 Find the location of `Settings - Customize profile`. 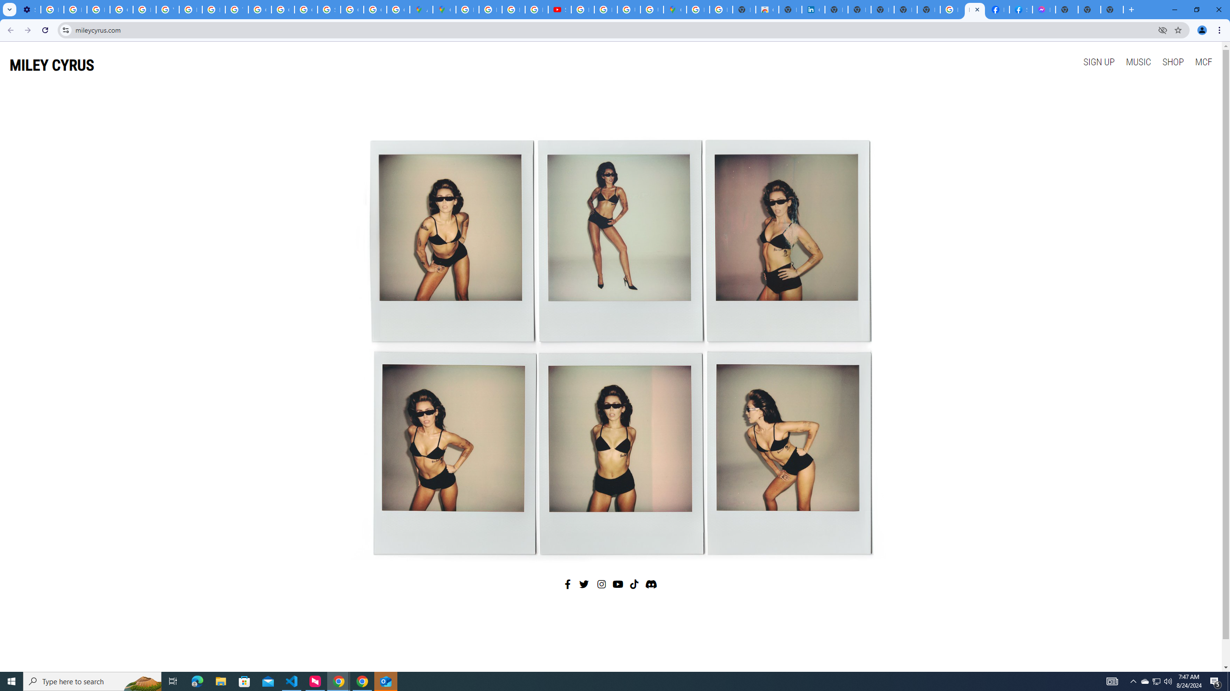

Settings - Customize profile is located at coordinates (29, 10).